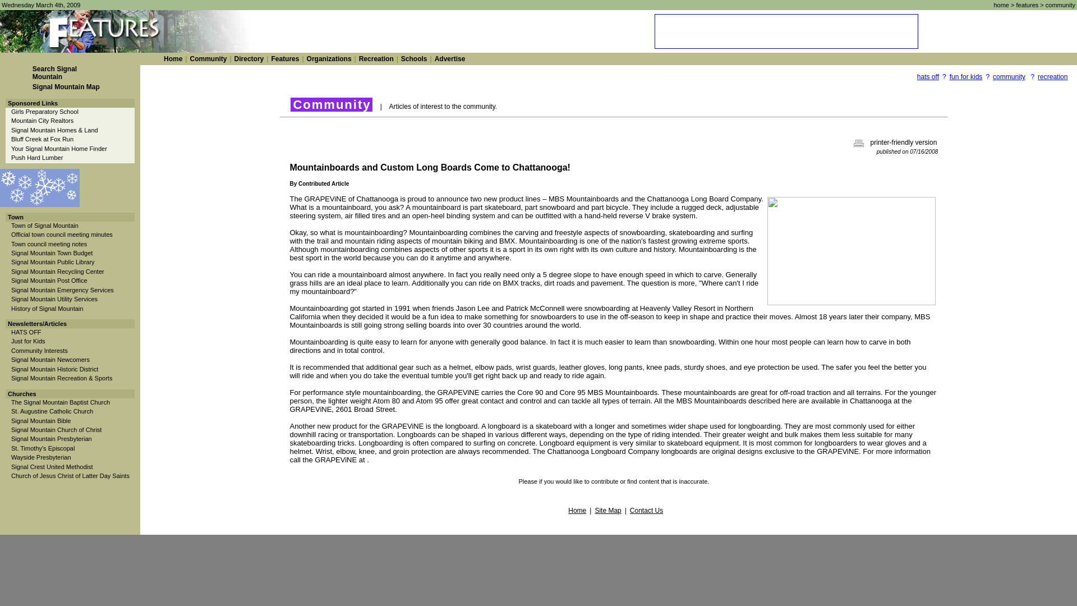  I want to click on Official town council meeting minutes, so click(62, 235).